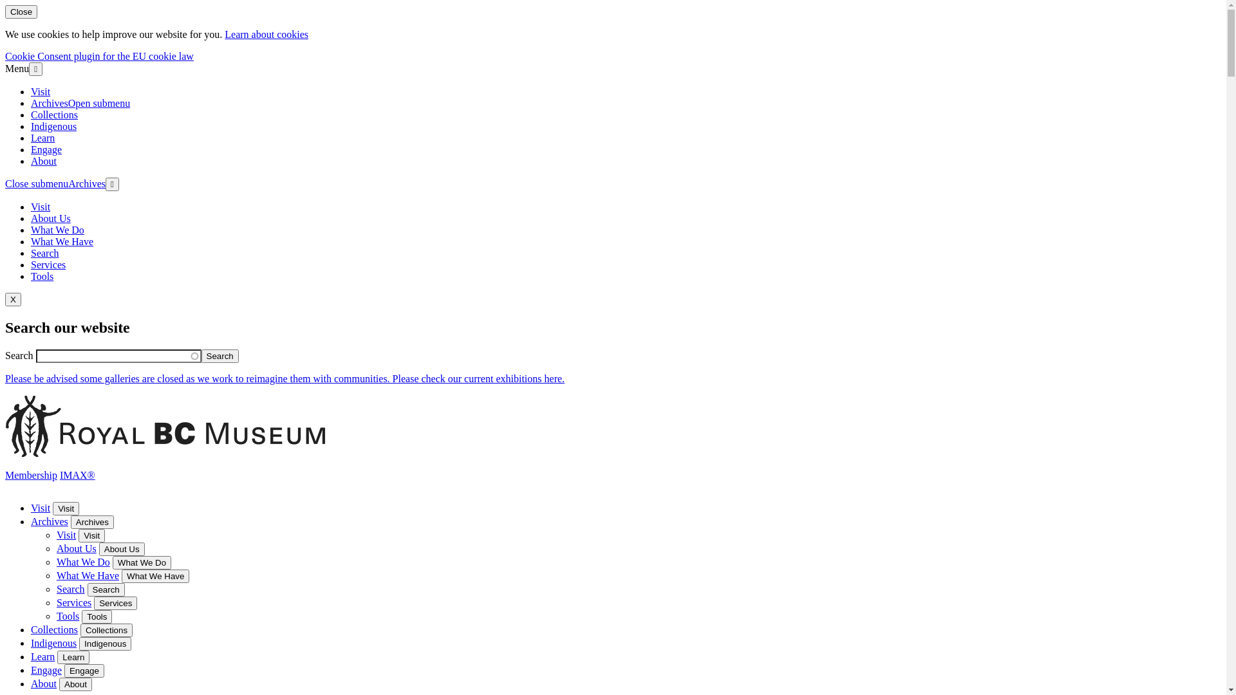 This screenshot has height=695, width=1236. What do you see at coordinates (48, 265) in the screenshot?
I see `Services` at bounding box center [48, 265].